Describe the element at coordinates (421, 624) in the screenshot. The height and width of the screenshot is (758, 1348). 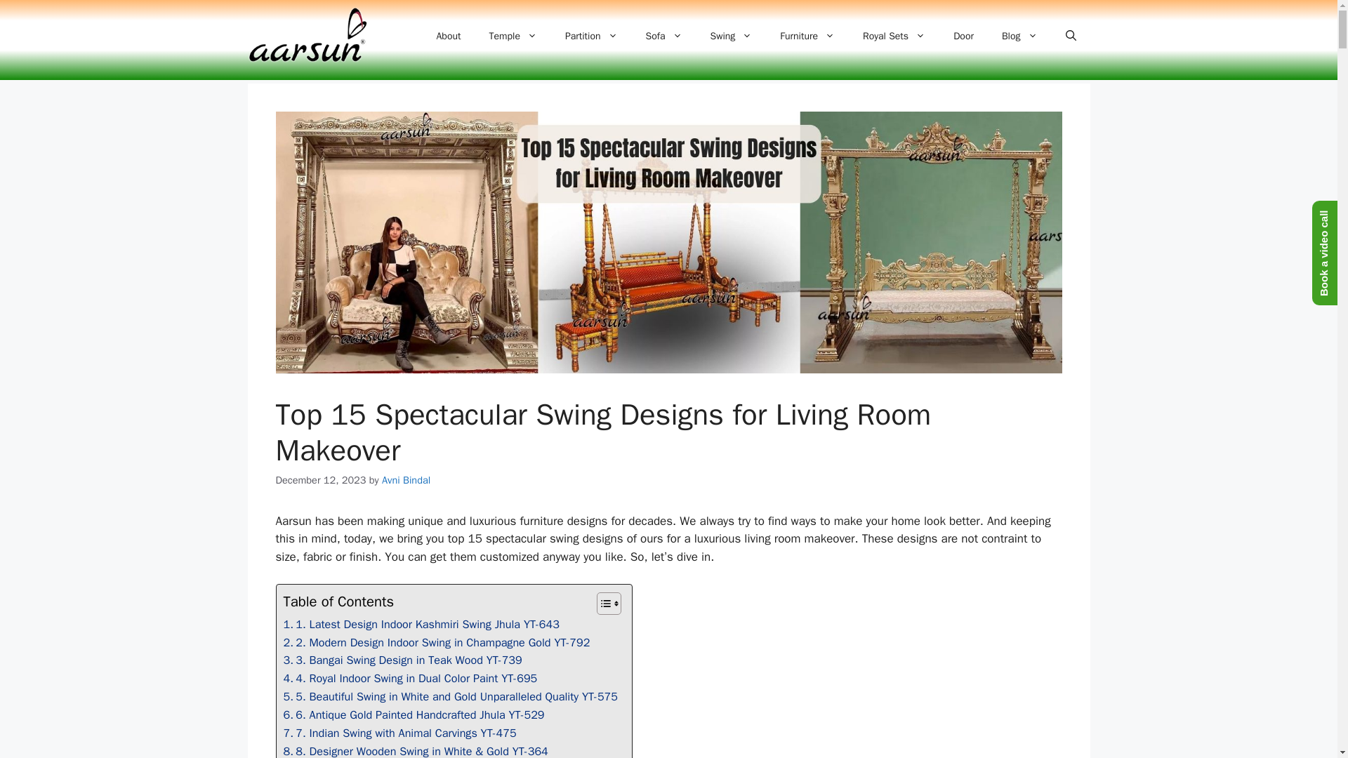
I see `1. Latest Design Indoor Kashmiri Swing Jhula YT-643` at that location.